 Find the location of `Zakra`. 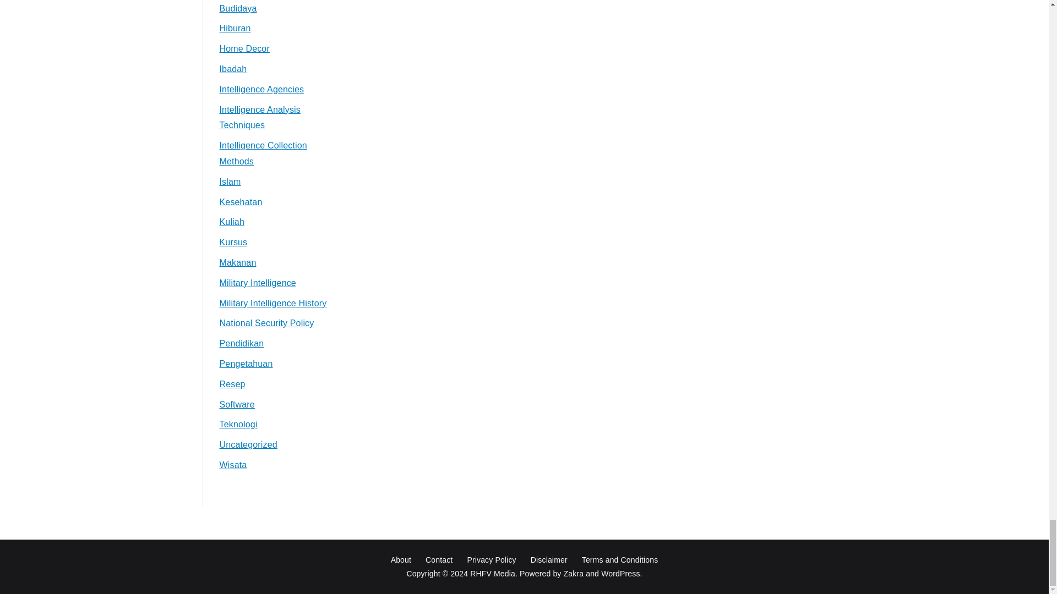

Zakra is located at coordinates (574, 573).